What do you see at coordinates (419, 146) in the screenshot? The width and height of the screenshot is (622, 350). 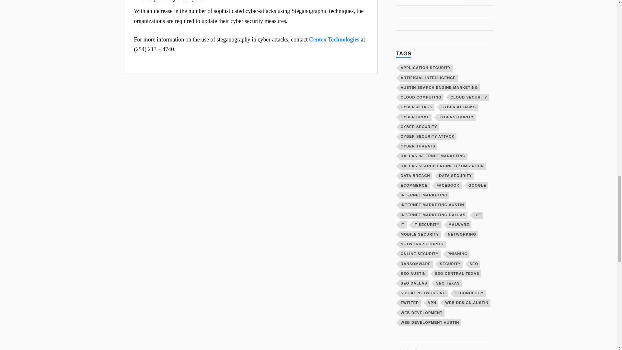 I see `CYBER THREATS` at bounding box center [419, 146].